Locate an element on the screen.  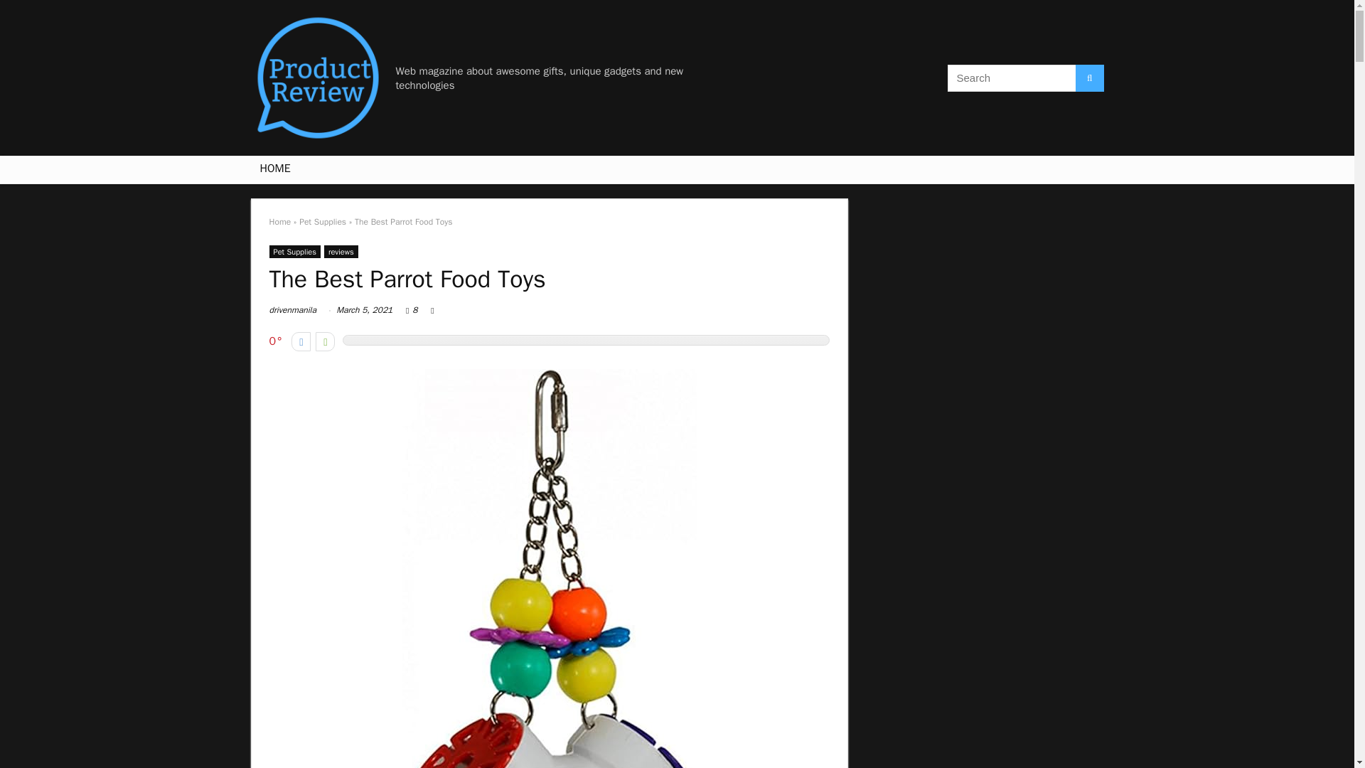
HOME is located at coordinates (274, 170).